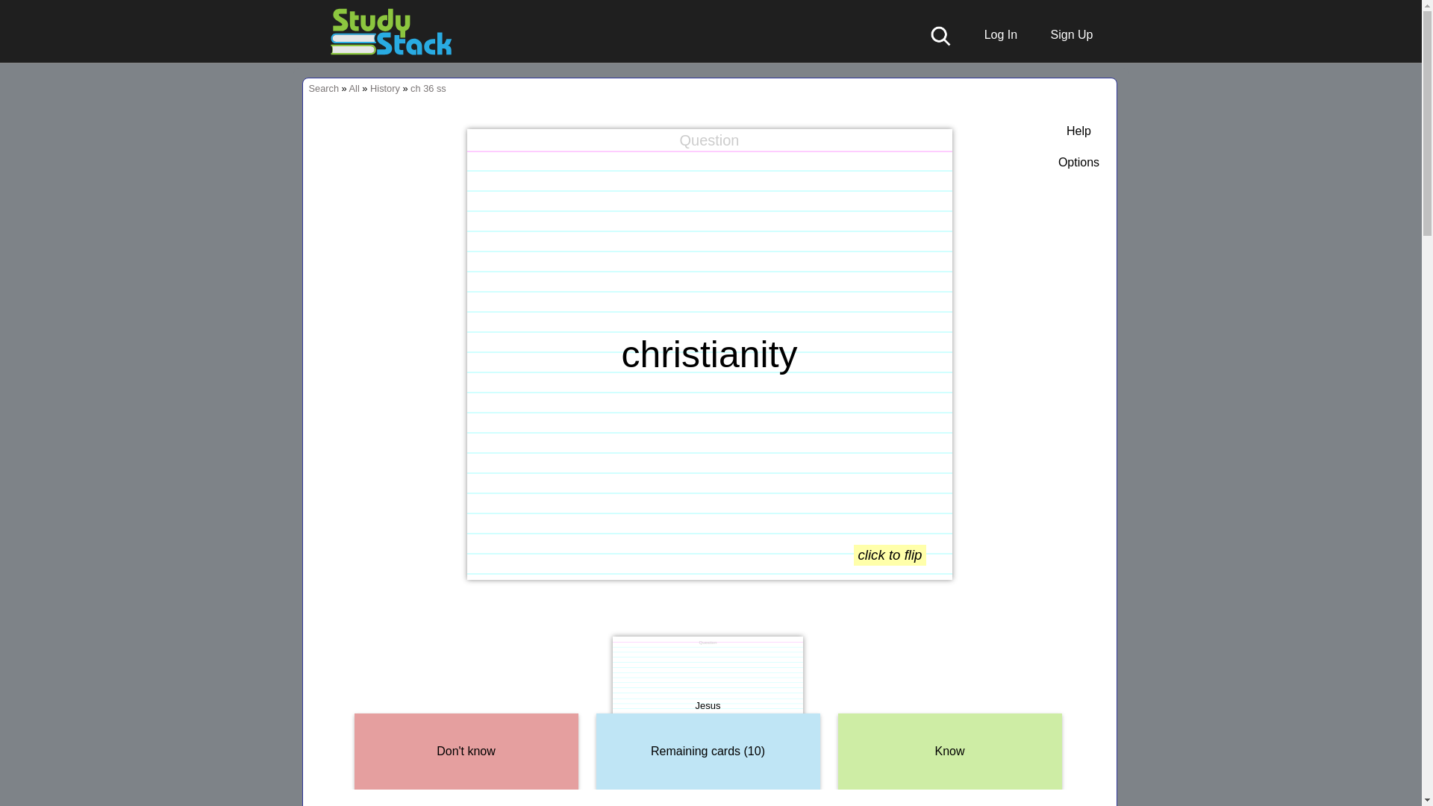 The image size is (1433, 806). Describe the element at coordinates (466, 752) in the screenshot. I see `Click here or press left arrow if you do not know the card` at that location.